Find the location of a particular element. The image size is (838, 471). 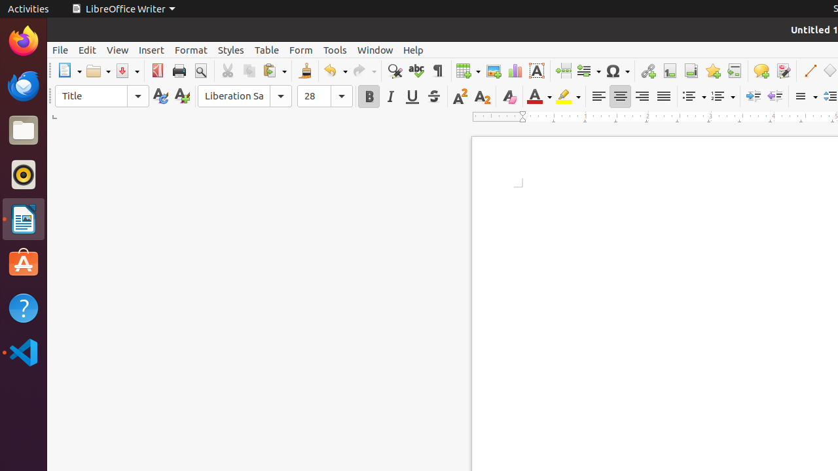

Bookmark is located at coordinates (712, 71).